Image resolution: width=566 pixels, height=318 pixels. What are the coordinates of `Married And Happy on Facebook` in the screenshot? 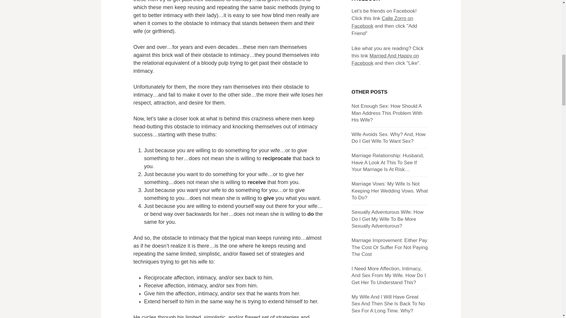 It's located at (385, 59).